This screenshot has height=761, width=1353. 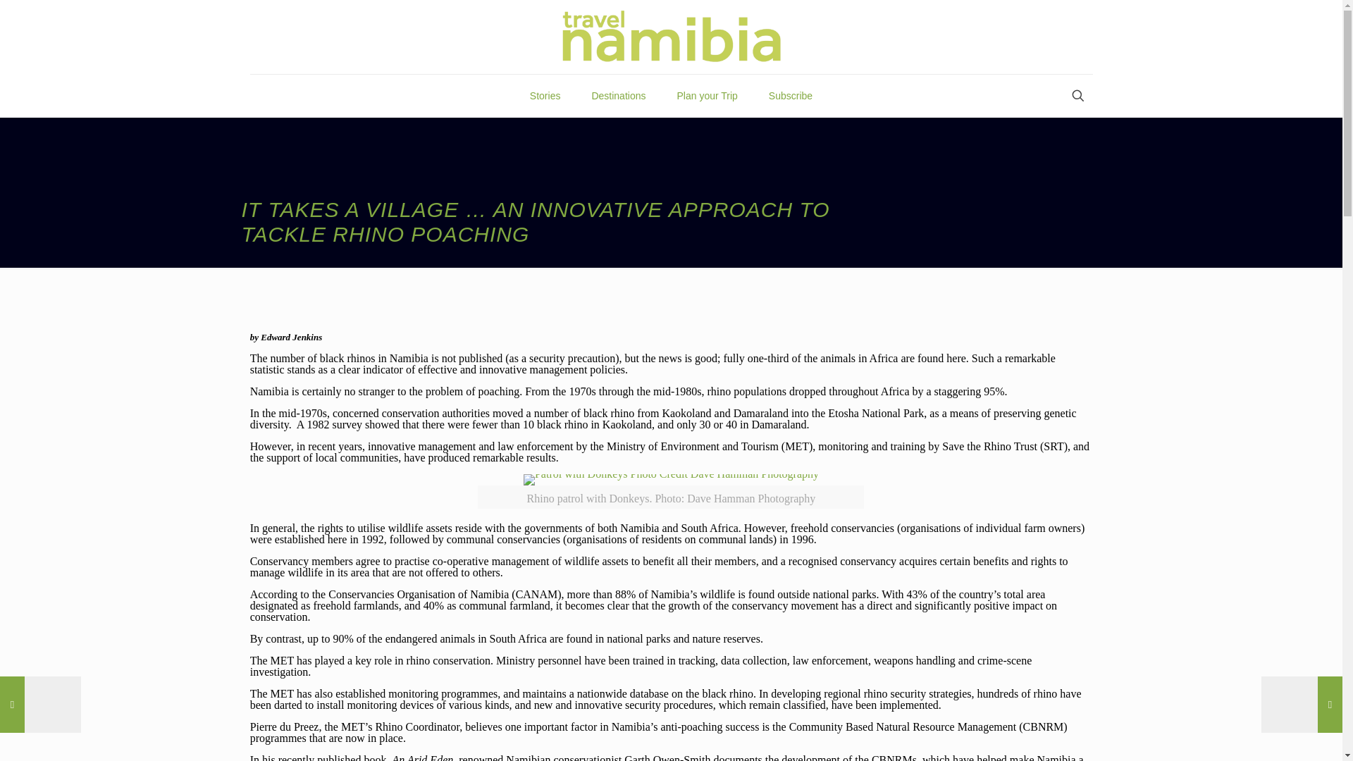 I want to click on Subscribe, so click(x=791, y=96).